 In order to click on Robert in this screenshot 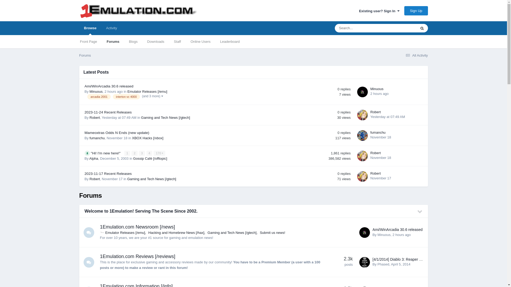, I will do `click(376, 173)`.